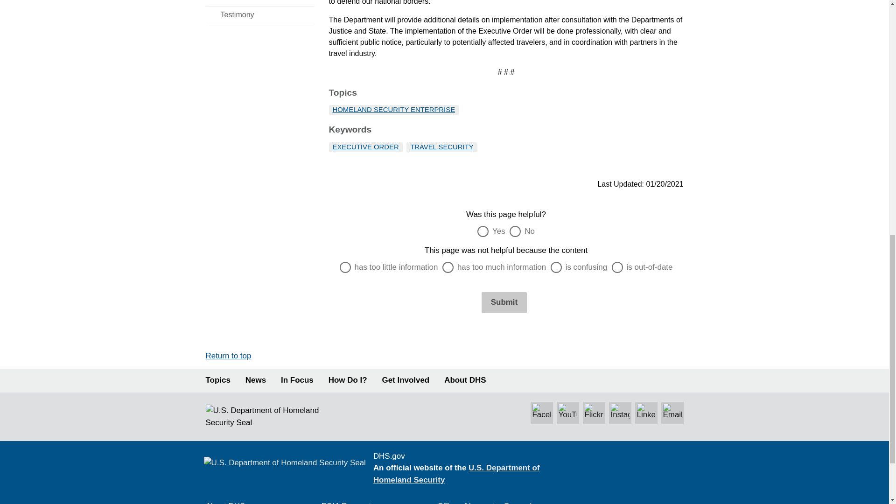  I want to click on Submit, so click(504, 302).